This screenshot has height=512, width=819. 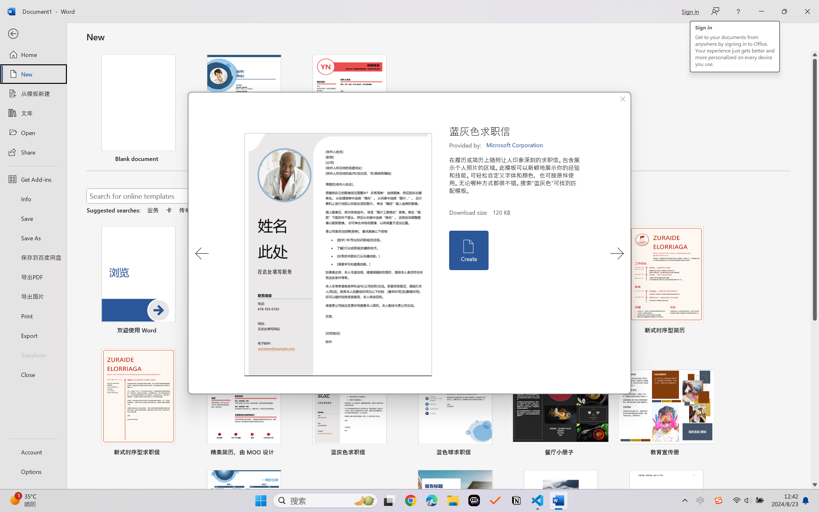 What do you see at coordinates (815, 55) in the screenshot?
I see `Line up` at bounding box center [815, 55].